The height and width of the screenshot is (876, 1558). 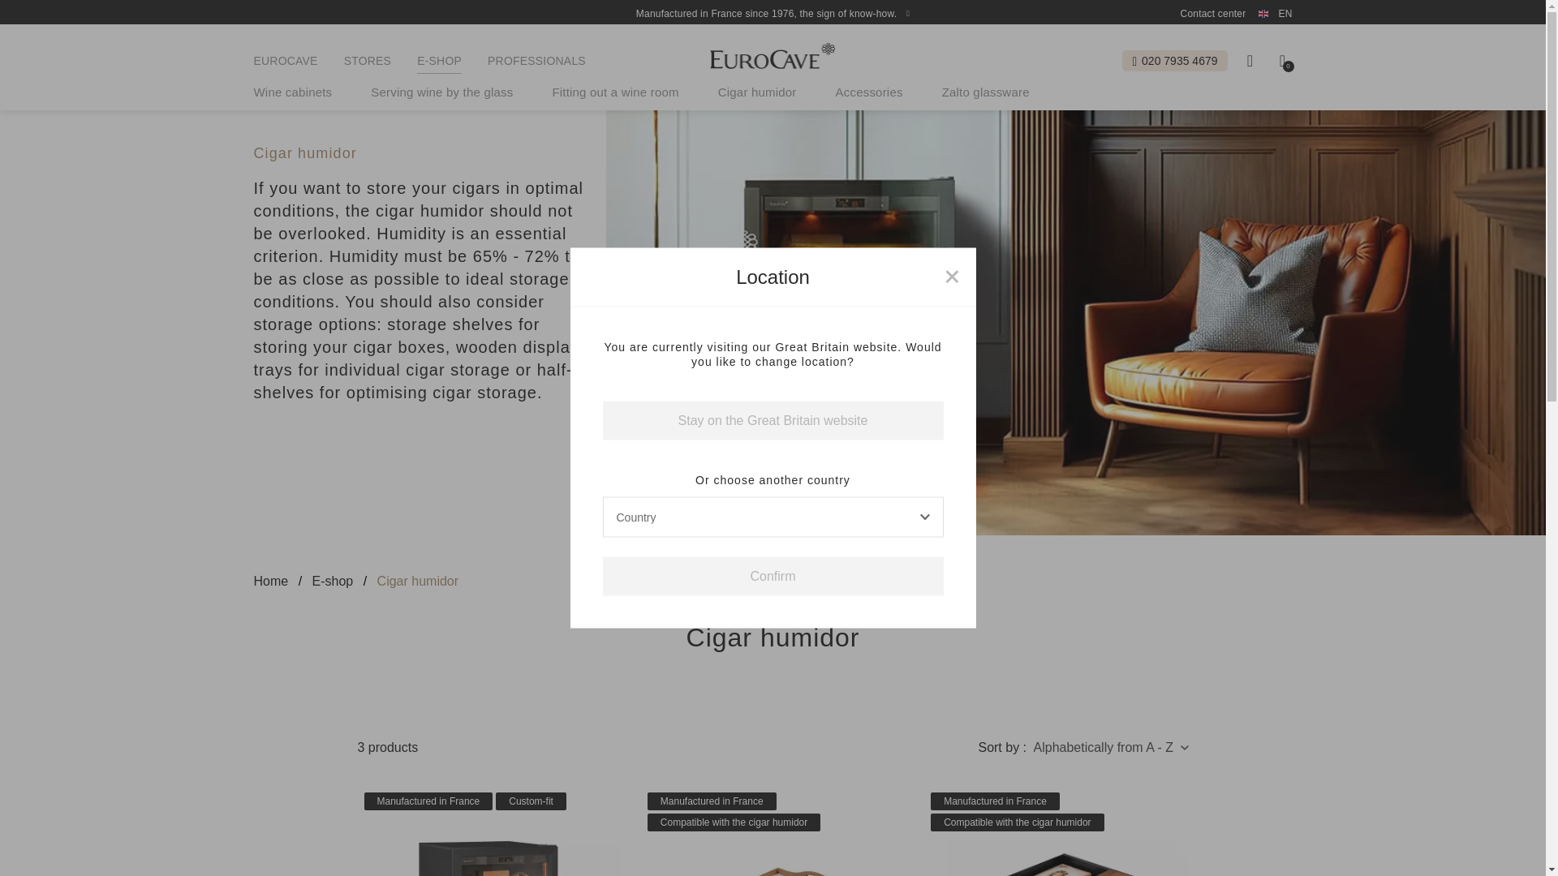 I want to click on Serving wine by the glass, so click(x=441, y=92).